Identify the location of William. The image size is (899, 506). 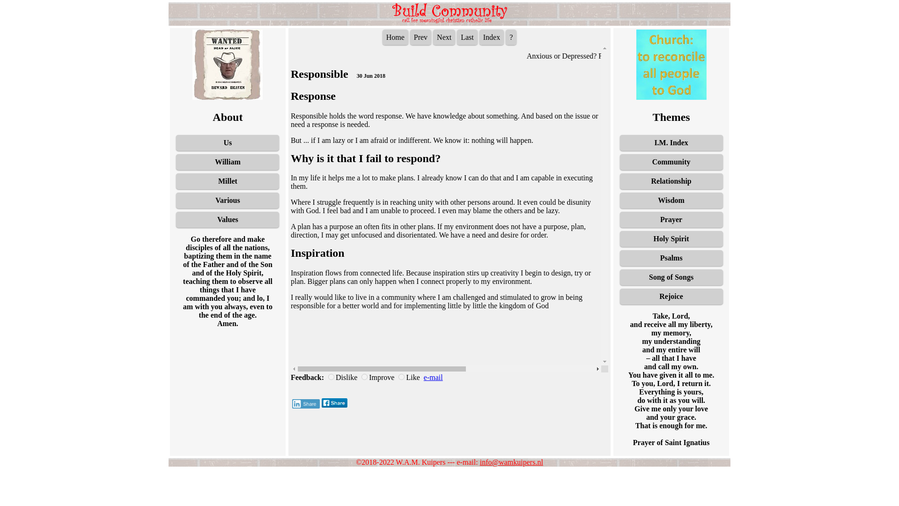
(228, 162).